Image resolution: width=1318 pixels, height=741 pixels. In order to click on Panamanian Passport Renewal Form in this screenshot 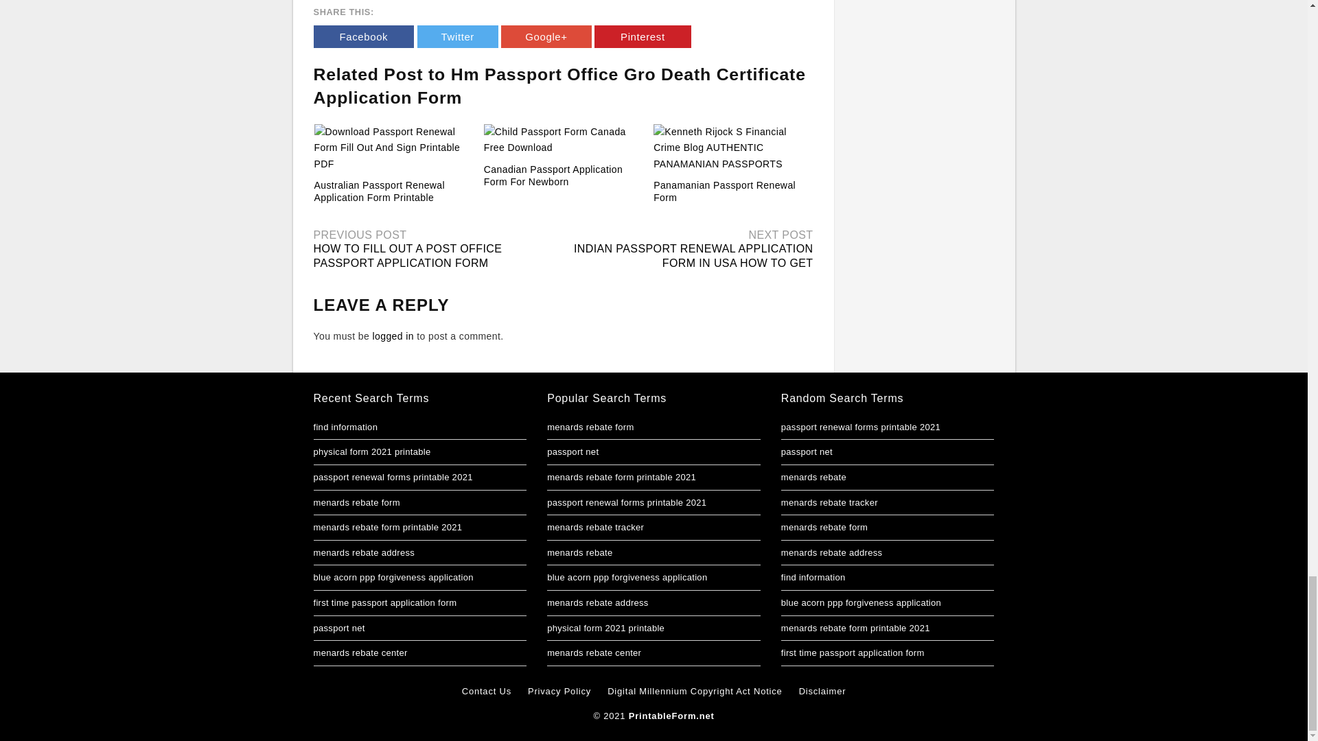, I will do `click(725, 191)`.